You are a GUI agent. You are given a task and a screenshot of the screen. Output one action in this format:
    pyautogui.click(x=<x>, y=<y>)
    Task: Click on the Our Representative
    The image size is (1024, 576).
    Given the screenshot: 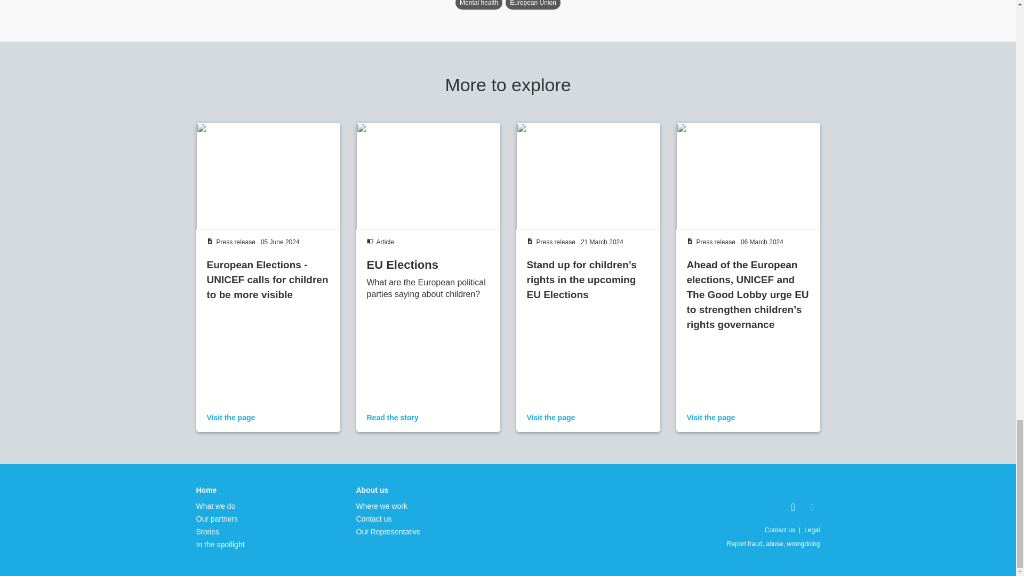 What is the action you would take?
    pyautogui.click(x=388, y=531)
    